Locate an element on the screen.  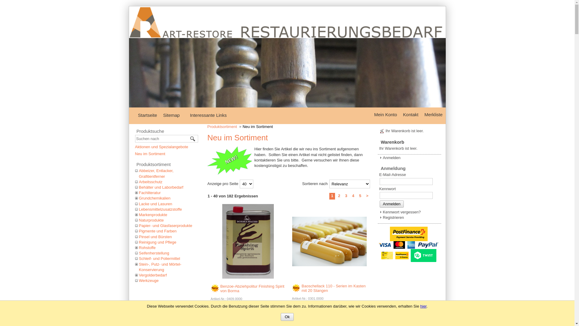
Anmelden is located at coordinates (391, 204).